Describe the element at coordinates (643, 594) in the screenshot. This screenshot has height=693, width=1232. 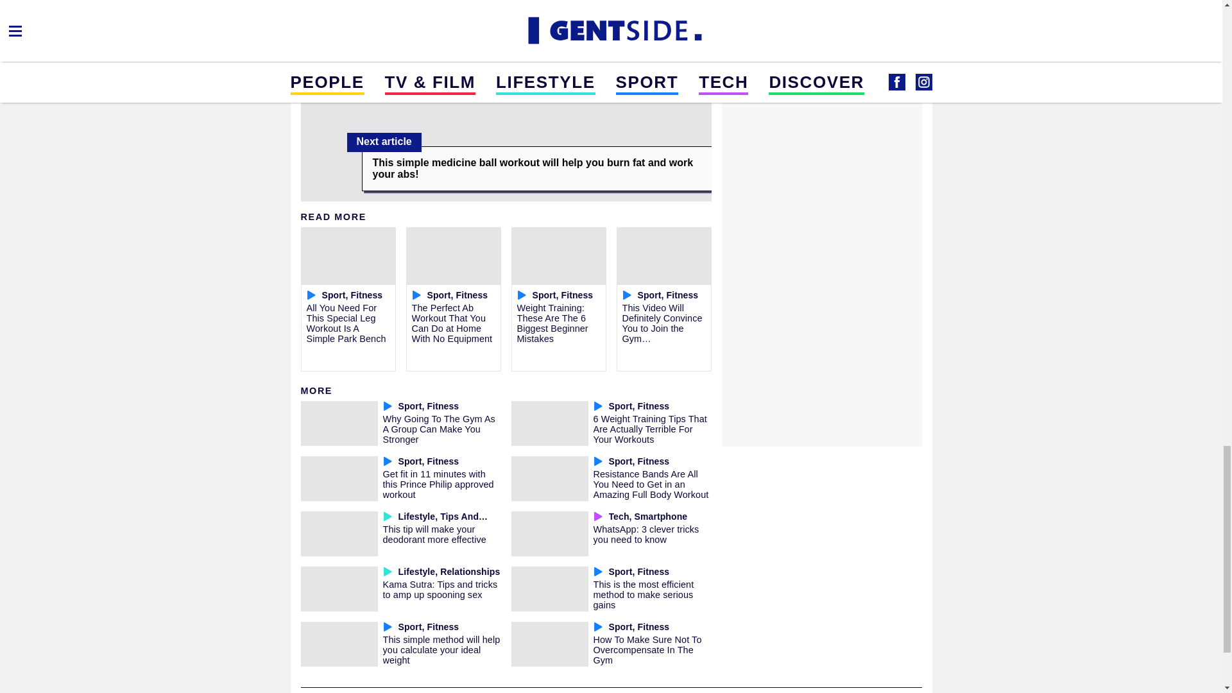
I see `This is the most efficient method to make serious gains` at that location.